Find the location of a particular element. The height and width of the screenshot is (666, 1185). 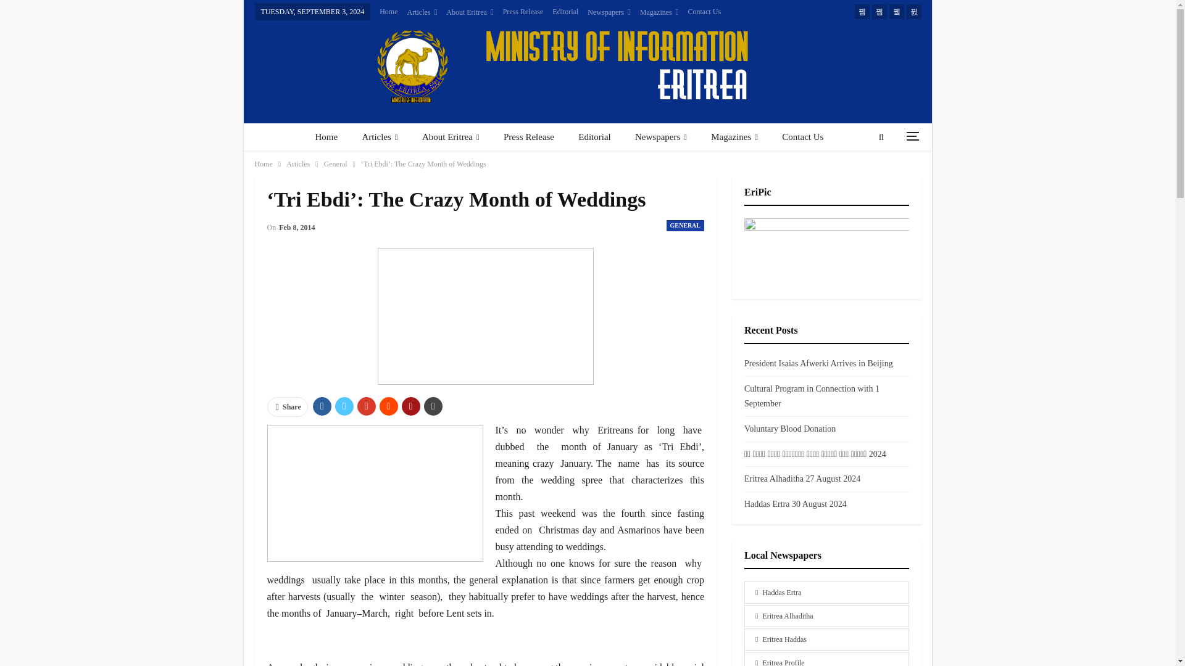

Press Release is located at coordinates (523, 11).